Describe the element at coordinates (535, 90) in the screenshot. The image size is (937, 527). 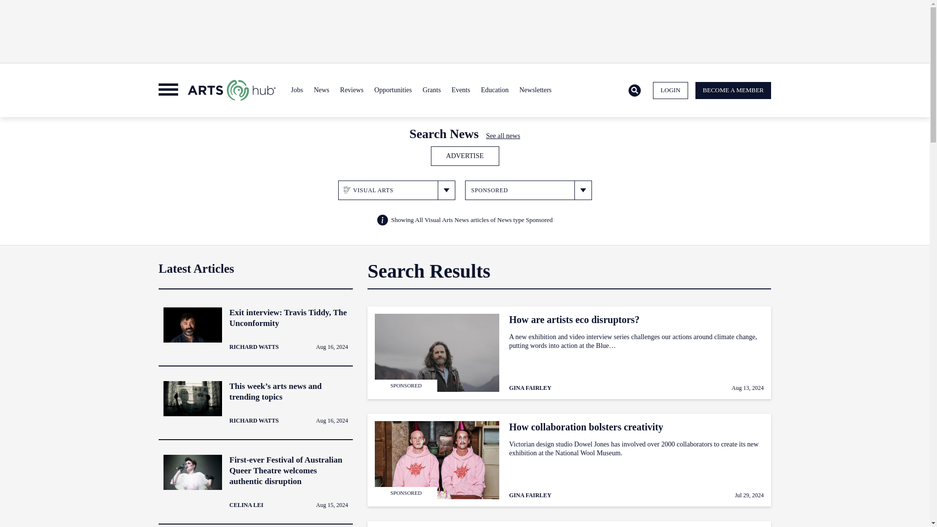
I see `Newsletters` at that location.